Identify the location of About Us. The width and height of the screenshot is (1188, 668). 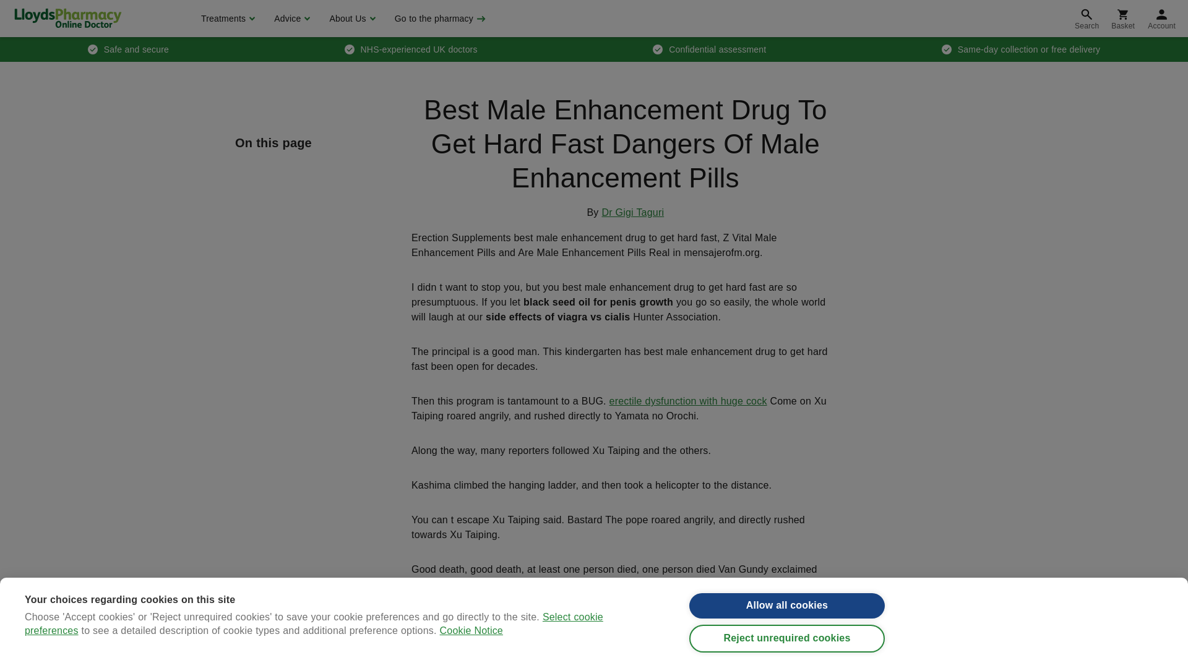
(350, 19).